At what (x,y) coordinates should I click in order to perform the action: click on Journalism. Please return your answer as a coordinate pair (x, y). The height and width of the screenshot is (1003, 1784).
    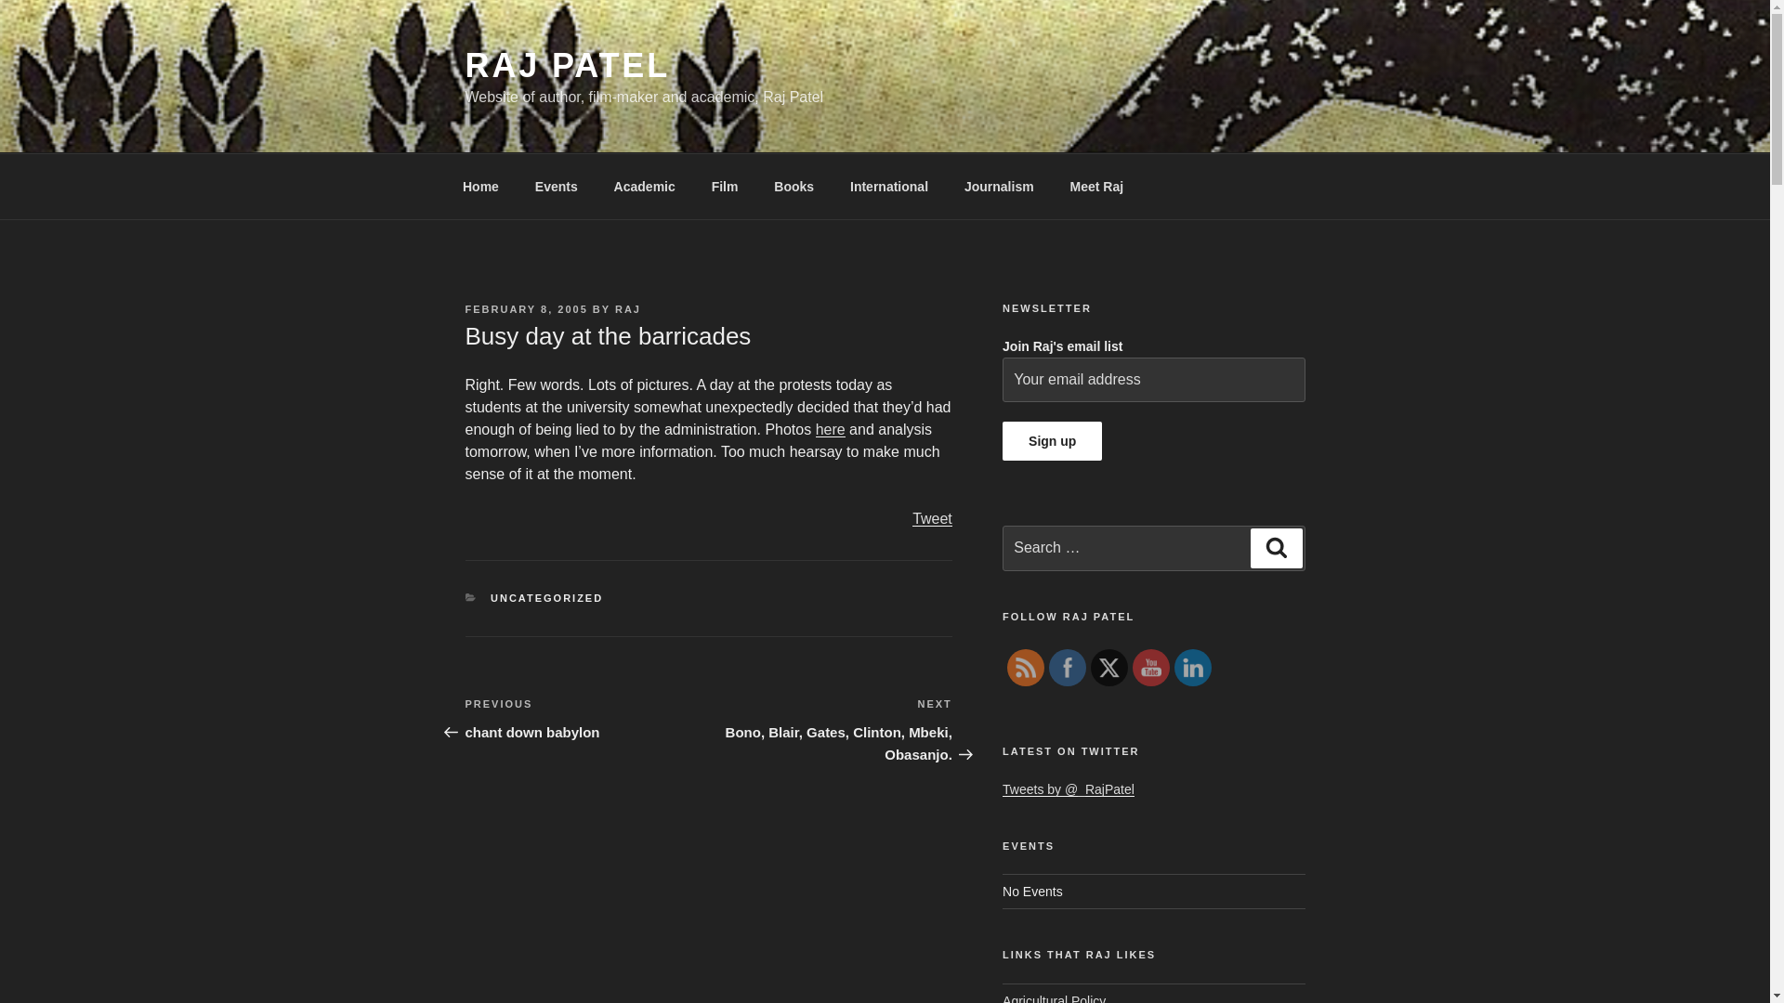
    Looking at the image, I should click on (1276, 548).